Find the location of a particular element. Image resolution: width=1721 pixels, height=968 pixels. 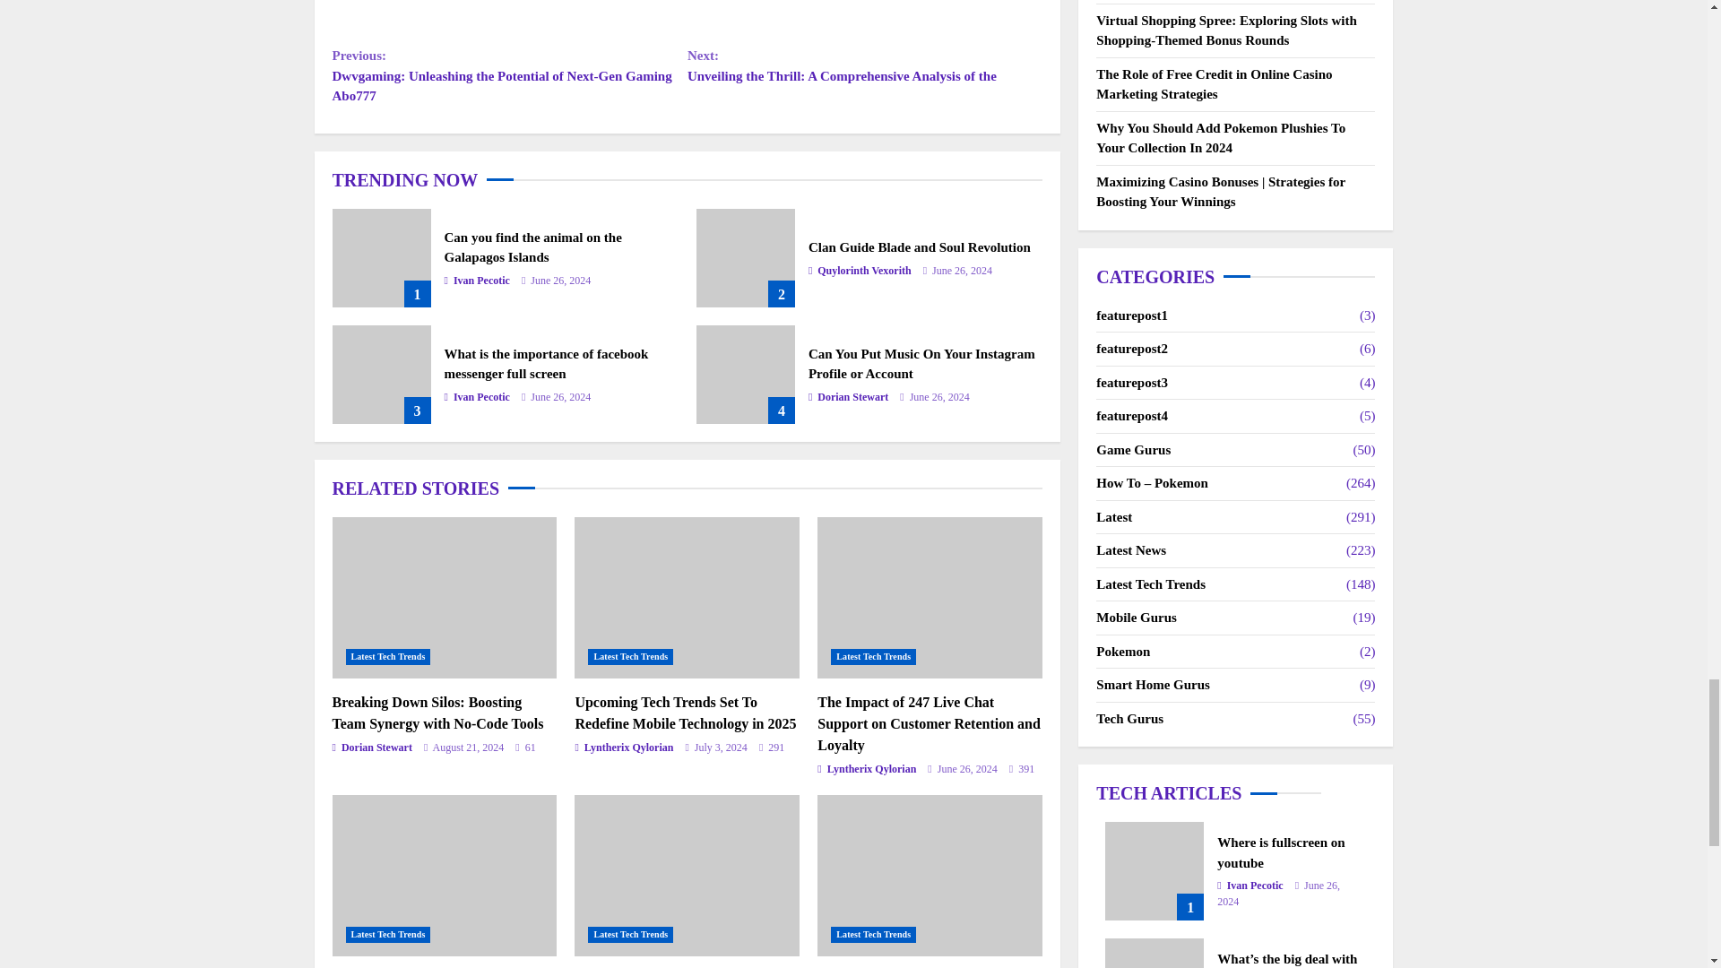

Clan Guide Blade and Soul Revolution is located at coordinates (746, 258).